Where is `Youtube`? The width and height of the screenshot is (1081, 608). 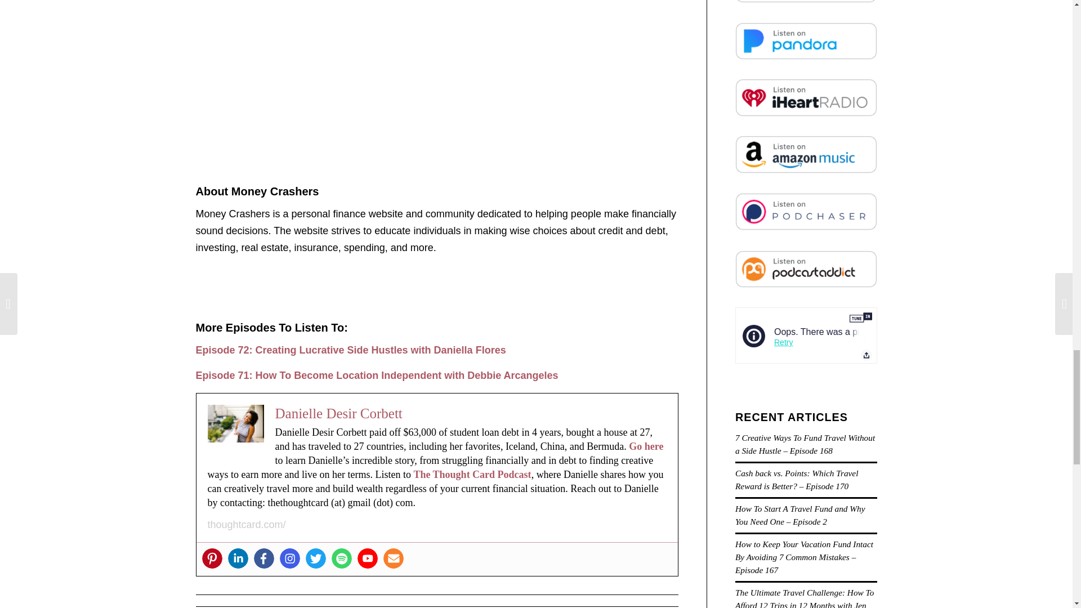
Youtube is located at coordinates (367, 558).